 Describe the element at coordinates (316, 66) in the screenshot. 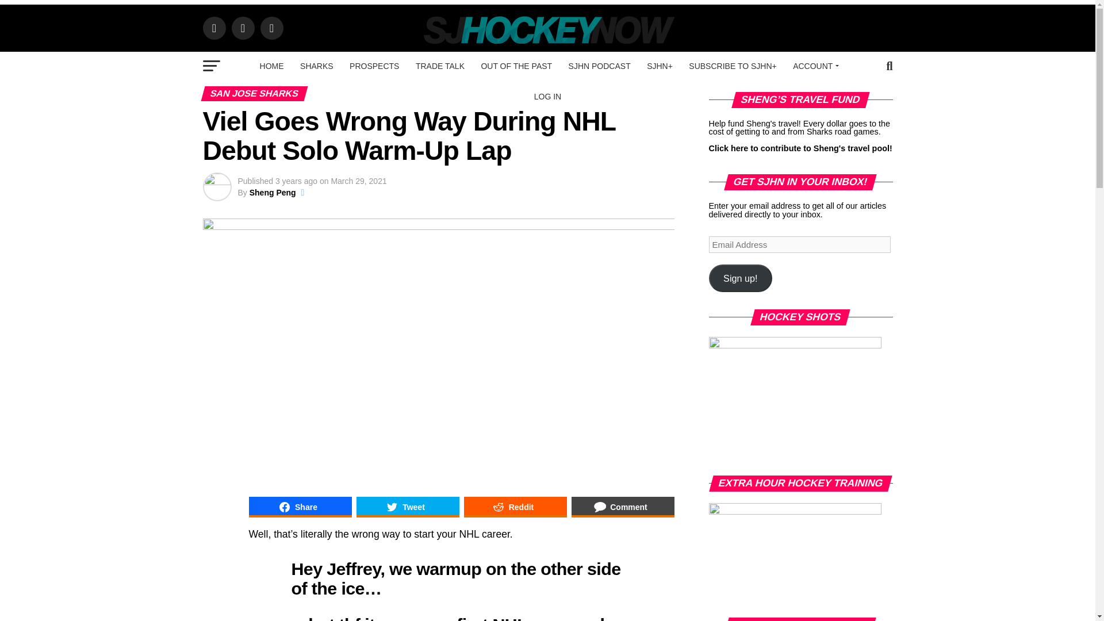

I see `SHARKS` at that location.